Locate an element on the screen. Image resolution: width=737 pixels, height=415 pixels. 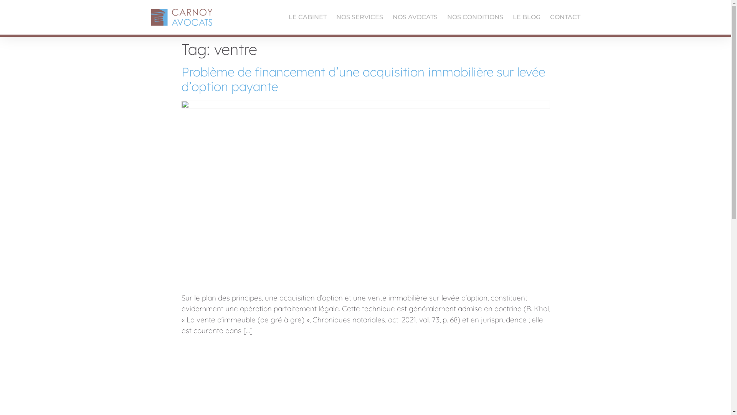
NOS AVOCATS is located at coordinates (415, 17).